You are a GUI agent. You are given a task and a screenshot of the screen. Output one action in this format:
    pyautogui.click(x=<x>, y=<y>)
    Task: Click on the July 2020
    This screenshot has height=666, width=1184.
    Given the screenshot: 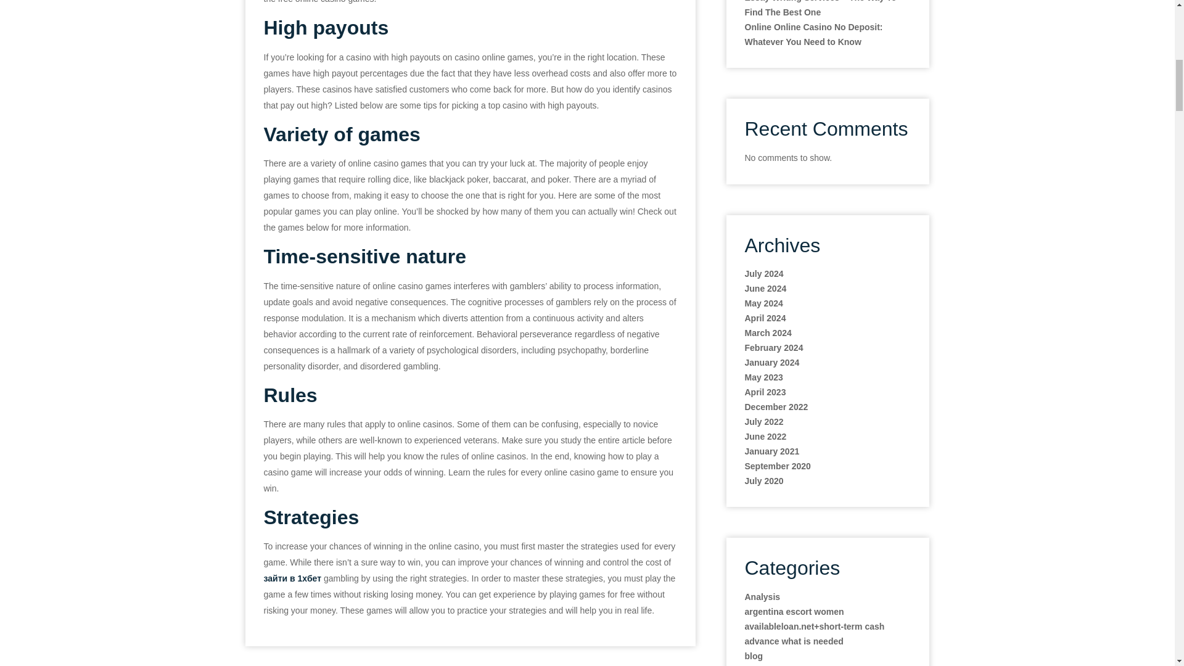 What is the action you would take?
    pyautogui.click(x=814, y=34)
    